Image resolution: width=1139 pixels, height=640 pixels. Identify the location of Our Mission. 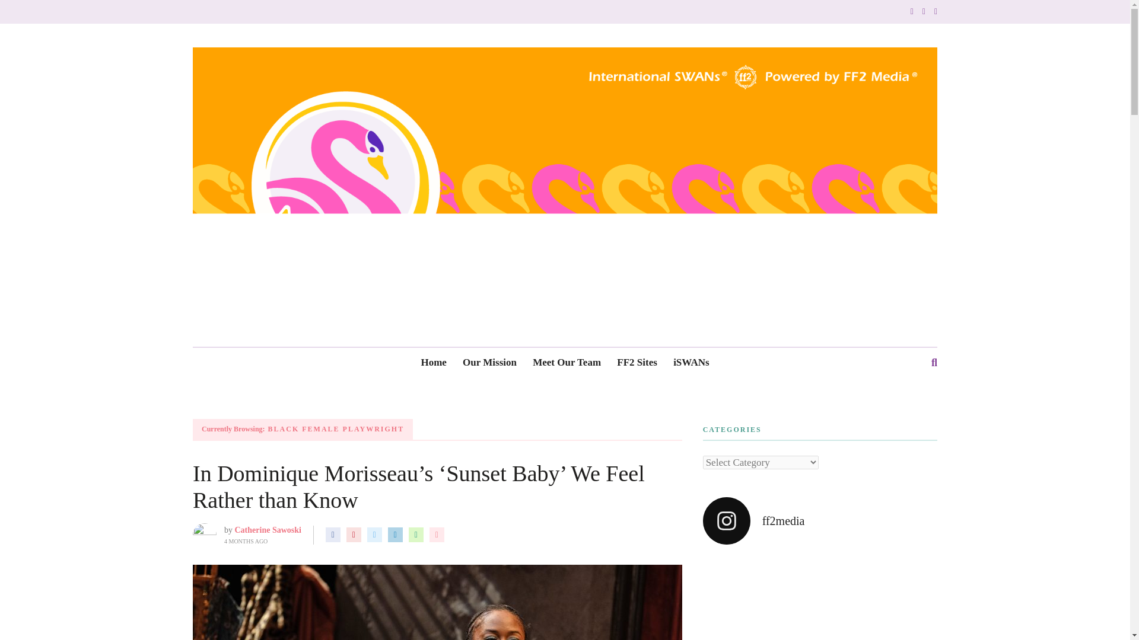
(489, 363).